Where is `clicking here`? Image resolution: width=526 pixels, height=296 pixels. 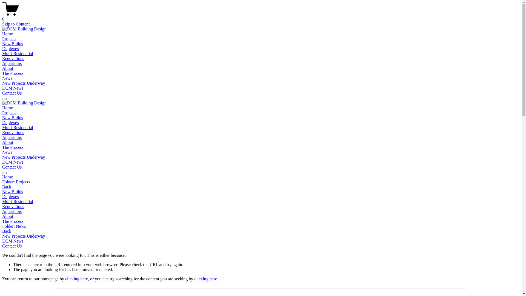
clicking here is located at coordinates (205, 279).